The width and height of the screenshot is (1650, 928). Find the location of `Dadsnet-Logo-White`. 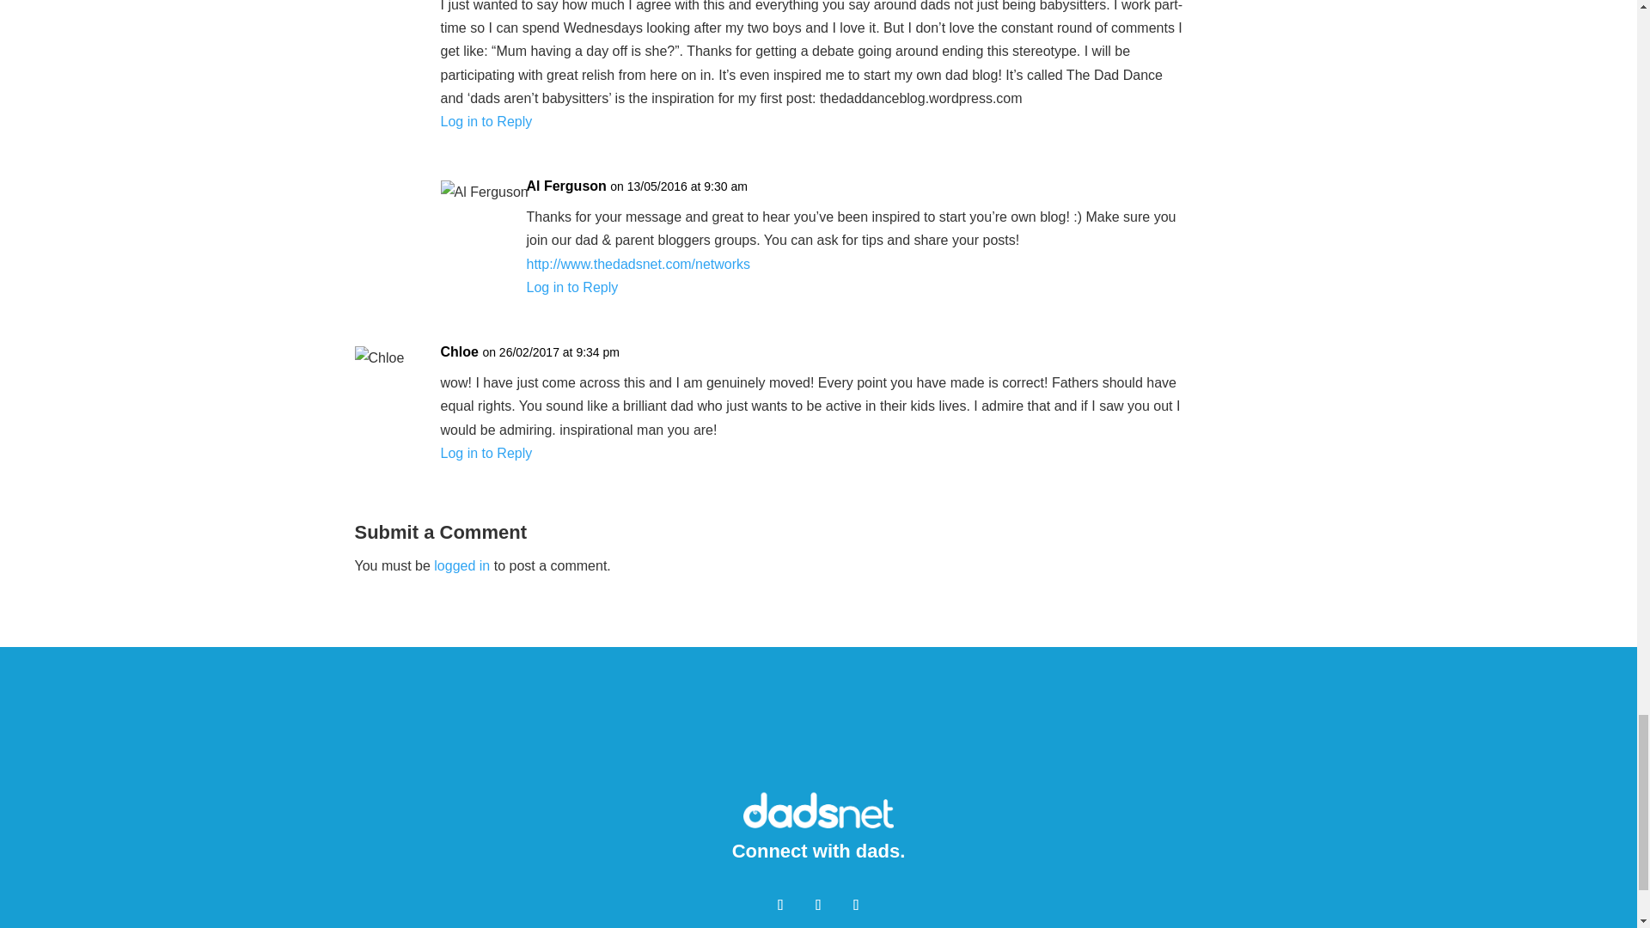

Dadsnet-Logo-White is located at coordinates (818, 809).